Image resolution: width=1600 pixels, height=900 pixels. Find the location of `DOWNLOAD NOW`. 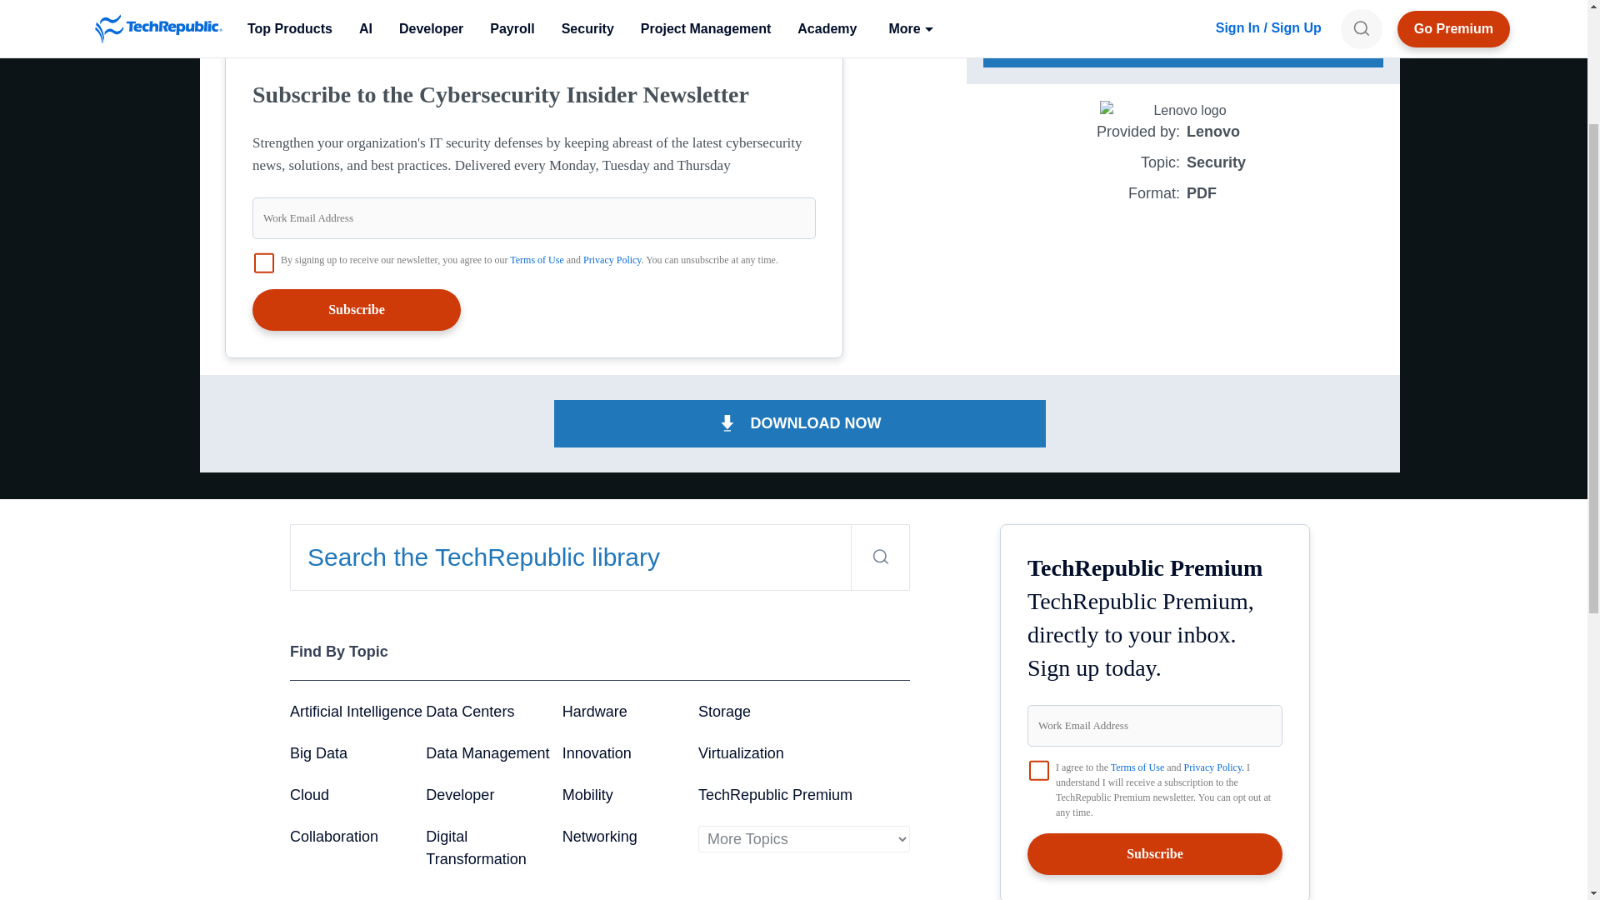

DOWNLOAD NOW is located at coordinates (800, 423).